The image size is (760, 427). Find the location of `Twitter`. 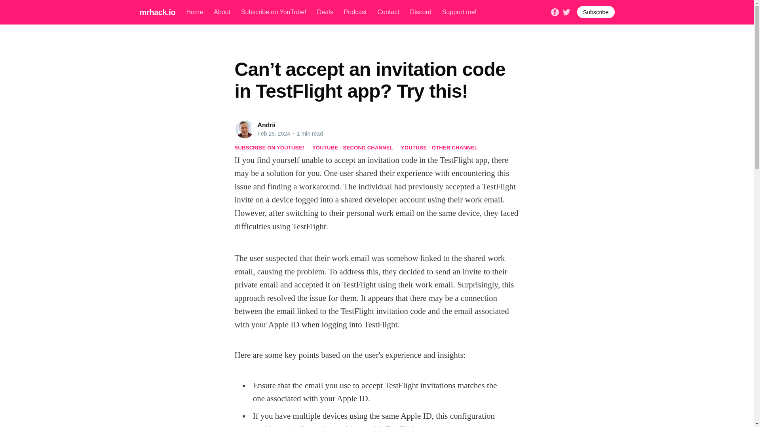

Twitter is located at coordinates (566, 11).